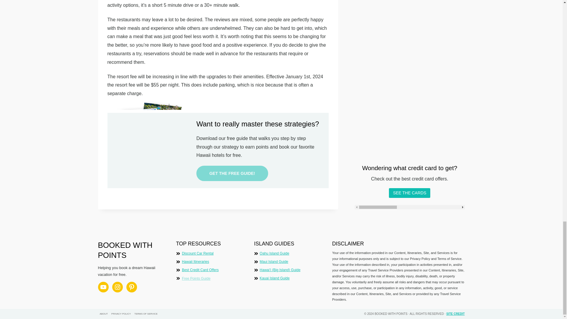 The image size is (567, 319). I want to click on Oahu Island Guide, so click(274, 253).